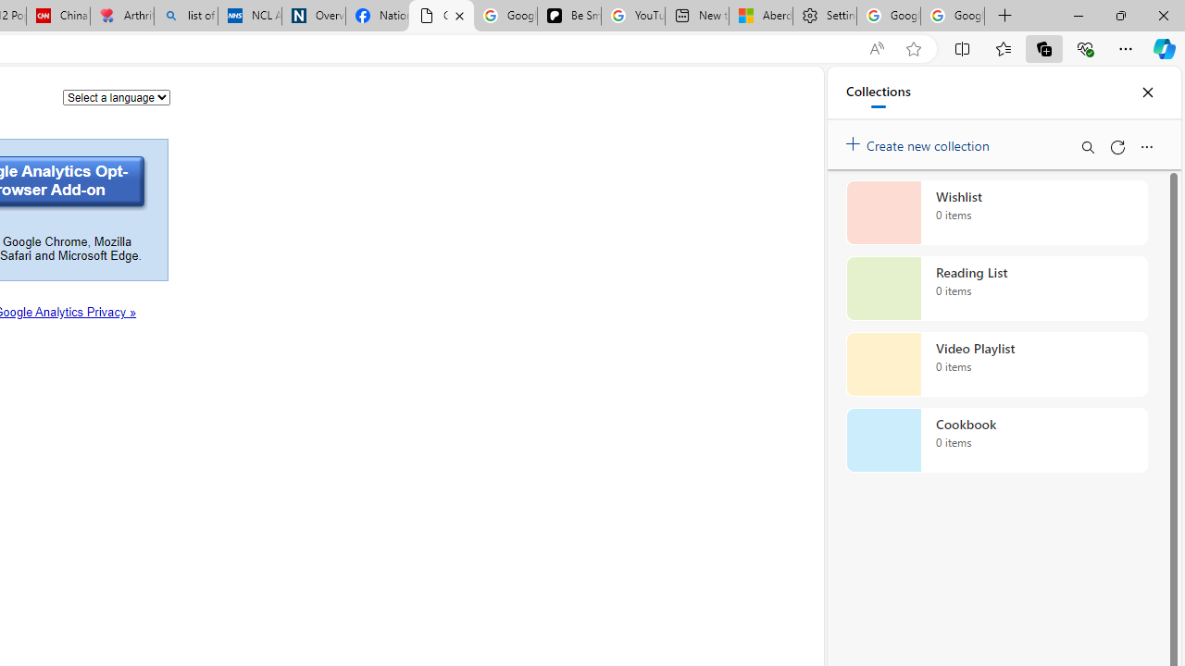 The width and height of the screenshot is (1185, 666). What do you see at coordinates (761, 17) in the screenshot?
I see `Aberdeen, Hong Kong SAR hourly forecast | Microsoft Weather` at bounding box center [761, 17].